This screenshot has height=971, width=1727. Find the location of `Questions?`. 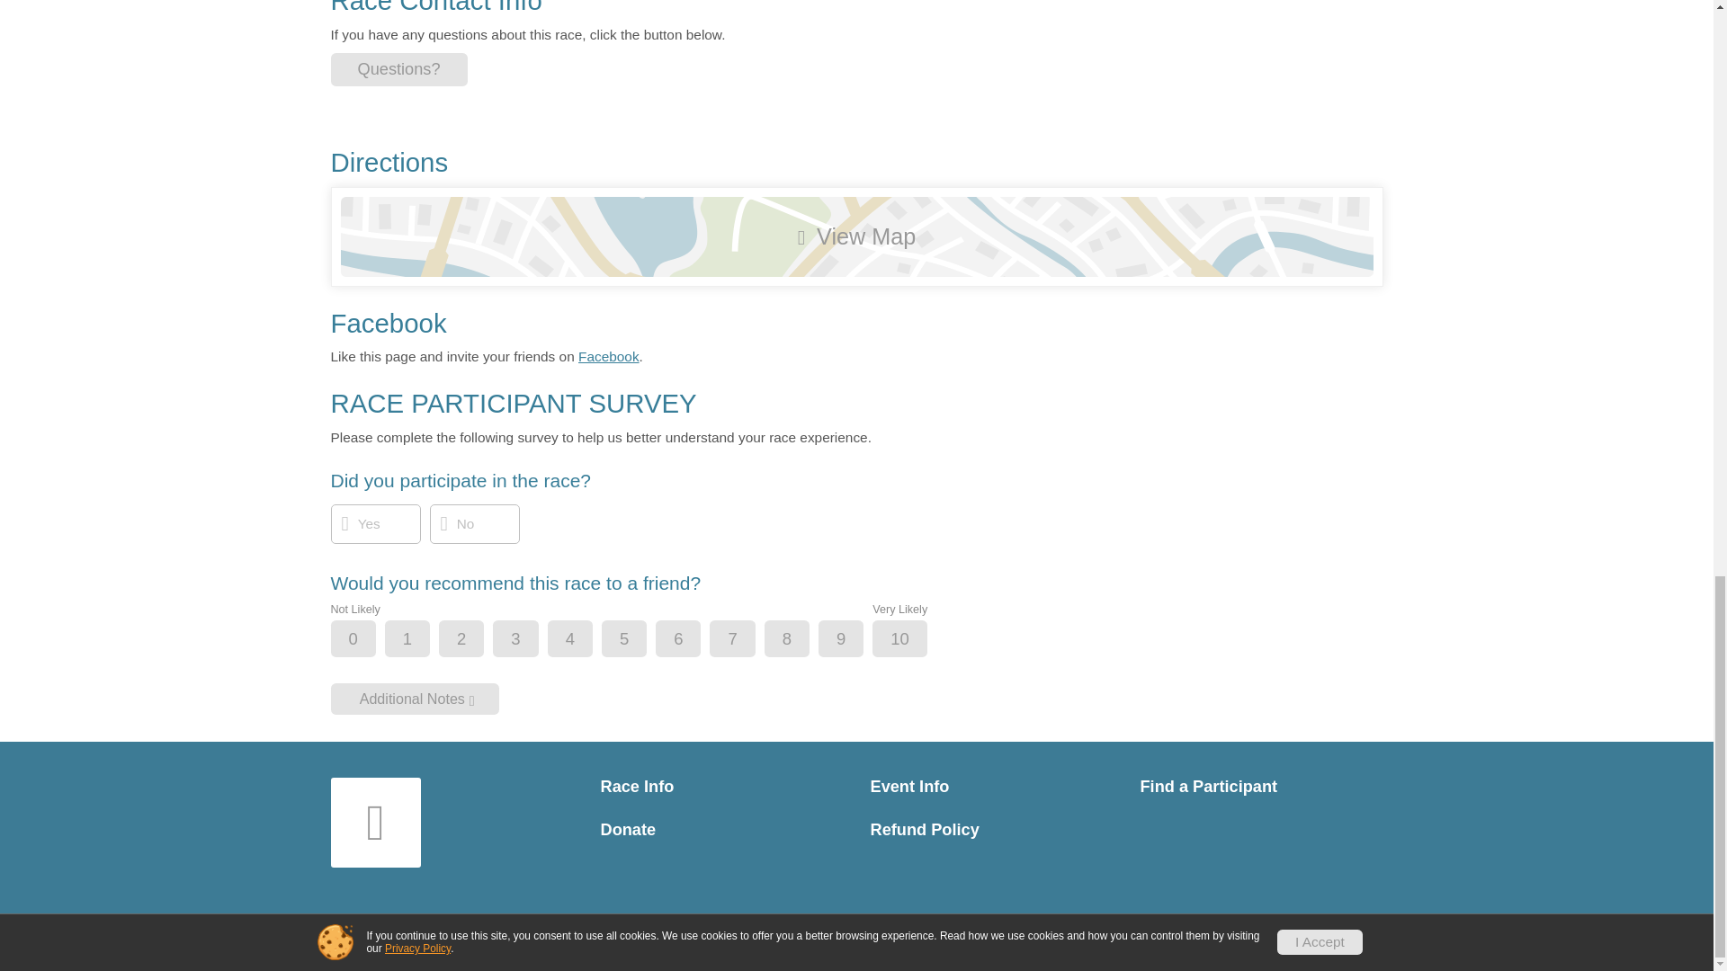

Questions? is located at coordinates (399, 70).